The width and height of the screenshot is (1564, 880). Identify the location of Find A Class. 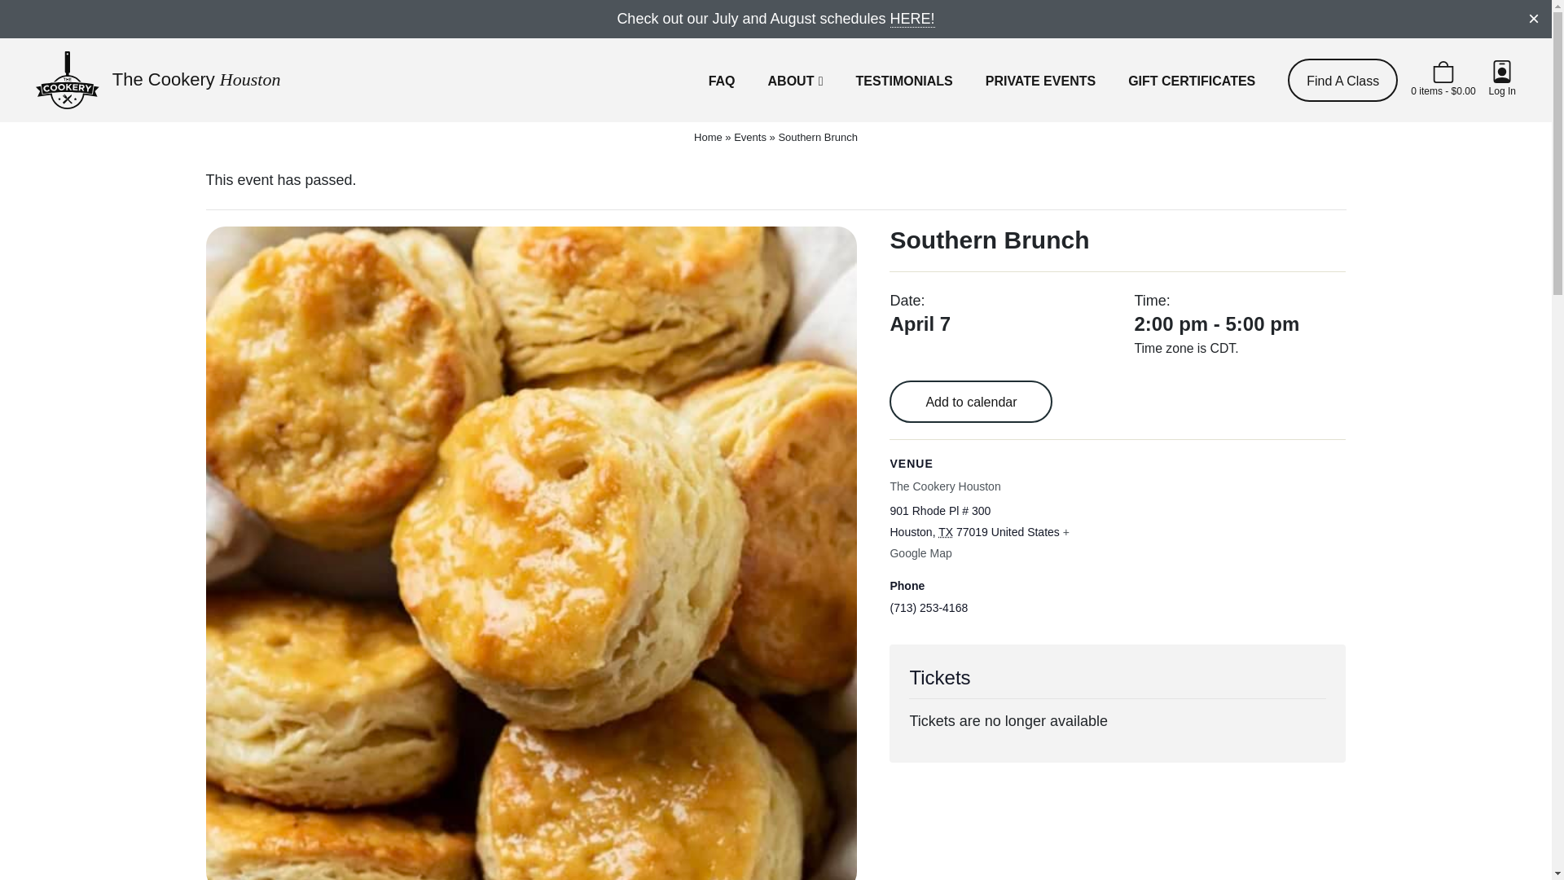
(1342, 80).